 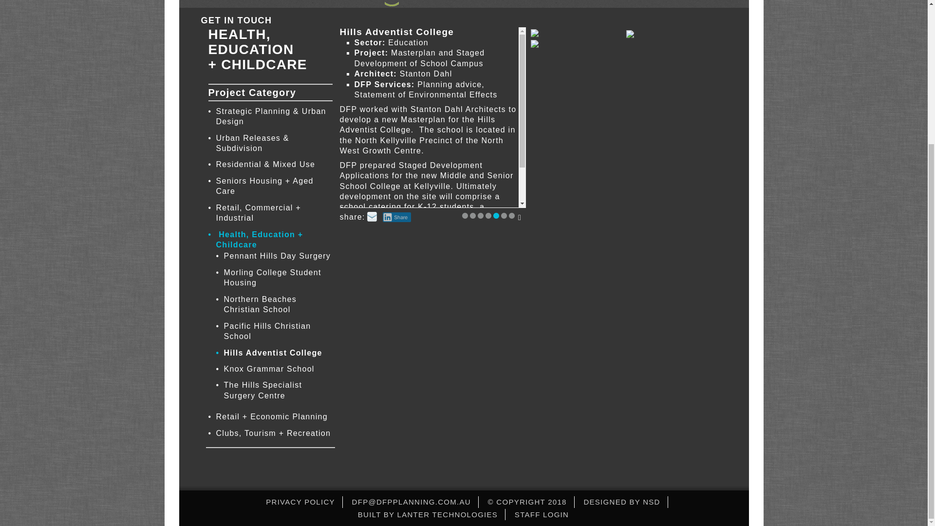 What do you see at coordinates (279, 333) in the screenshot?
I see `Pacific Hills Christian School` at bounding box center [279, 333].